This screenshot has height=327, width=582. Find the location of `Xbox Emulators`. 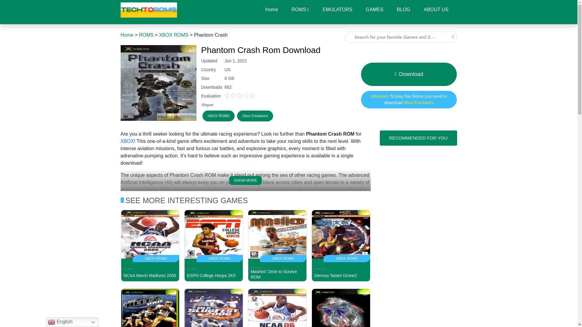

Xbox Emulators is located at coordinates (409, 99).